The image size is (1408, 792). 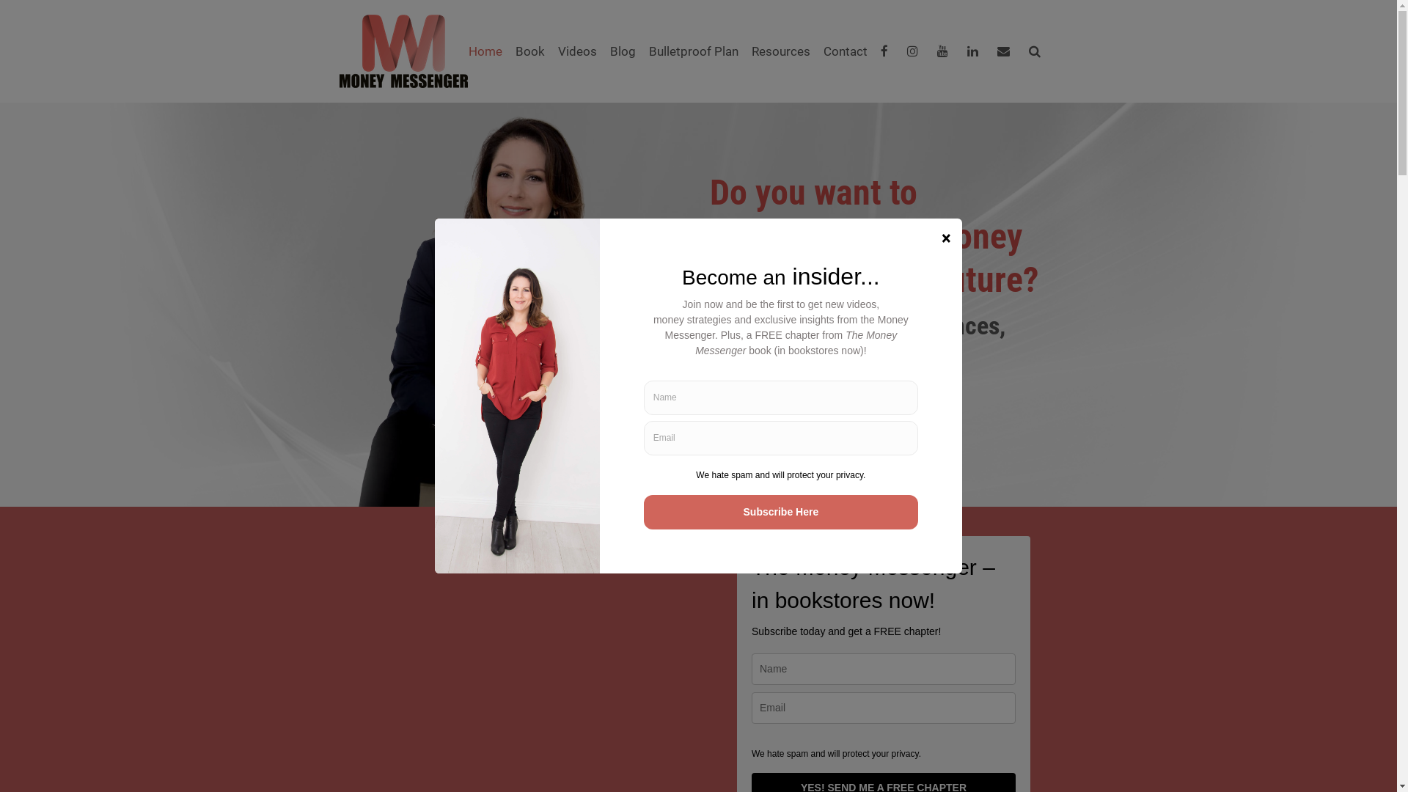 I want to click on Home, so click(x=485, y=51).